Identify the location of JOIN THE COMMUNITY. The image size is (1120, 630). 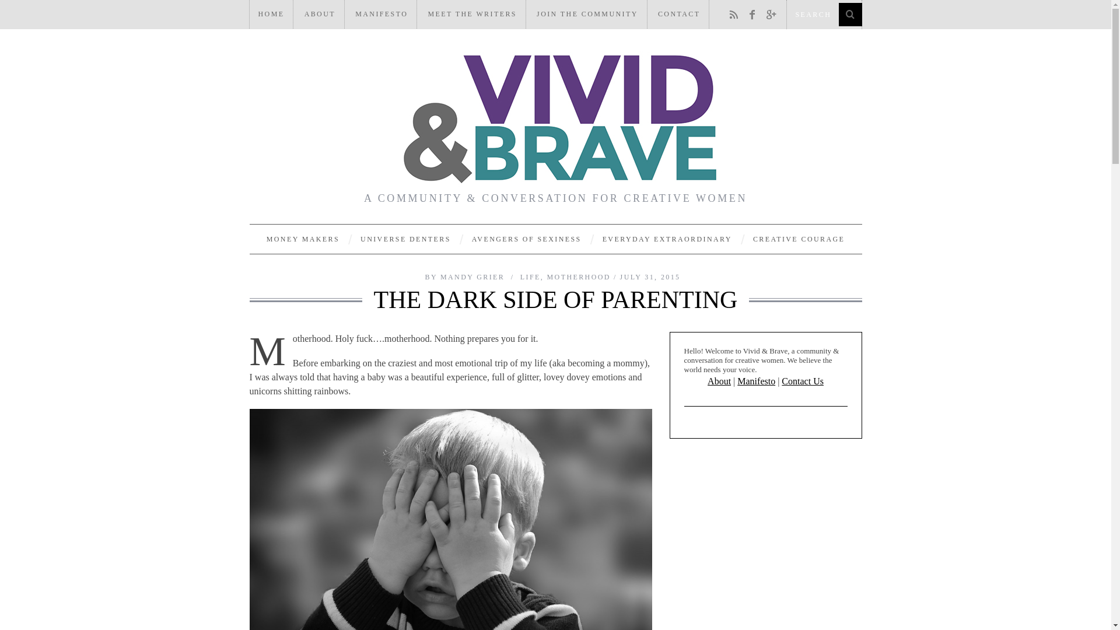
(587, 14).